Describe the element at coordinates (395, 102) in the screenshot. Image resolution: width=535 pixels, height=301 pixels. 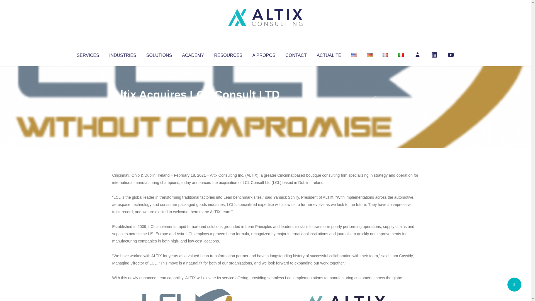
I see `No Comments` at that location.